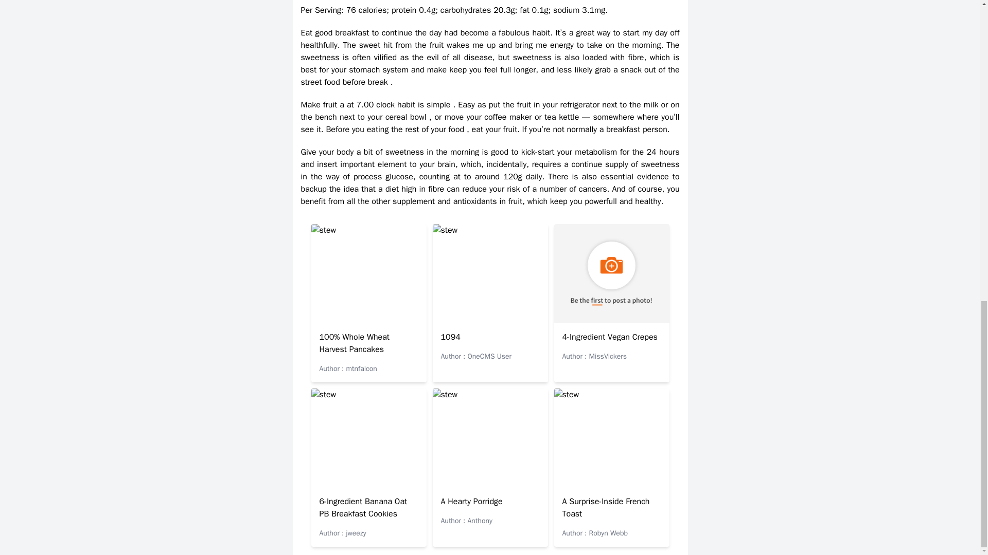 This screenshot has width=988, height=555. I want to click on 4-Ingredient Vegan Crepes, so click(609, 337).